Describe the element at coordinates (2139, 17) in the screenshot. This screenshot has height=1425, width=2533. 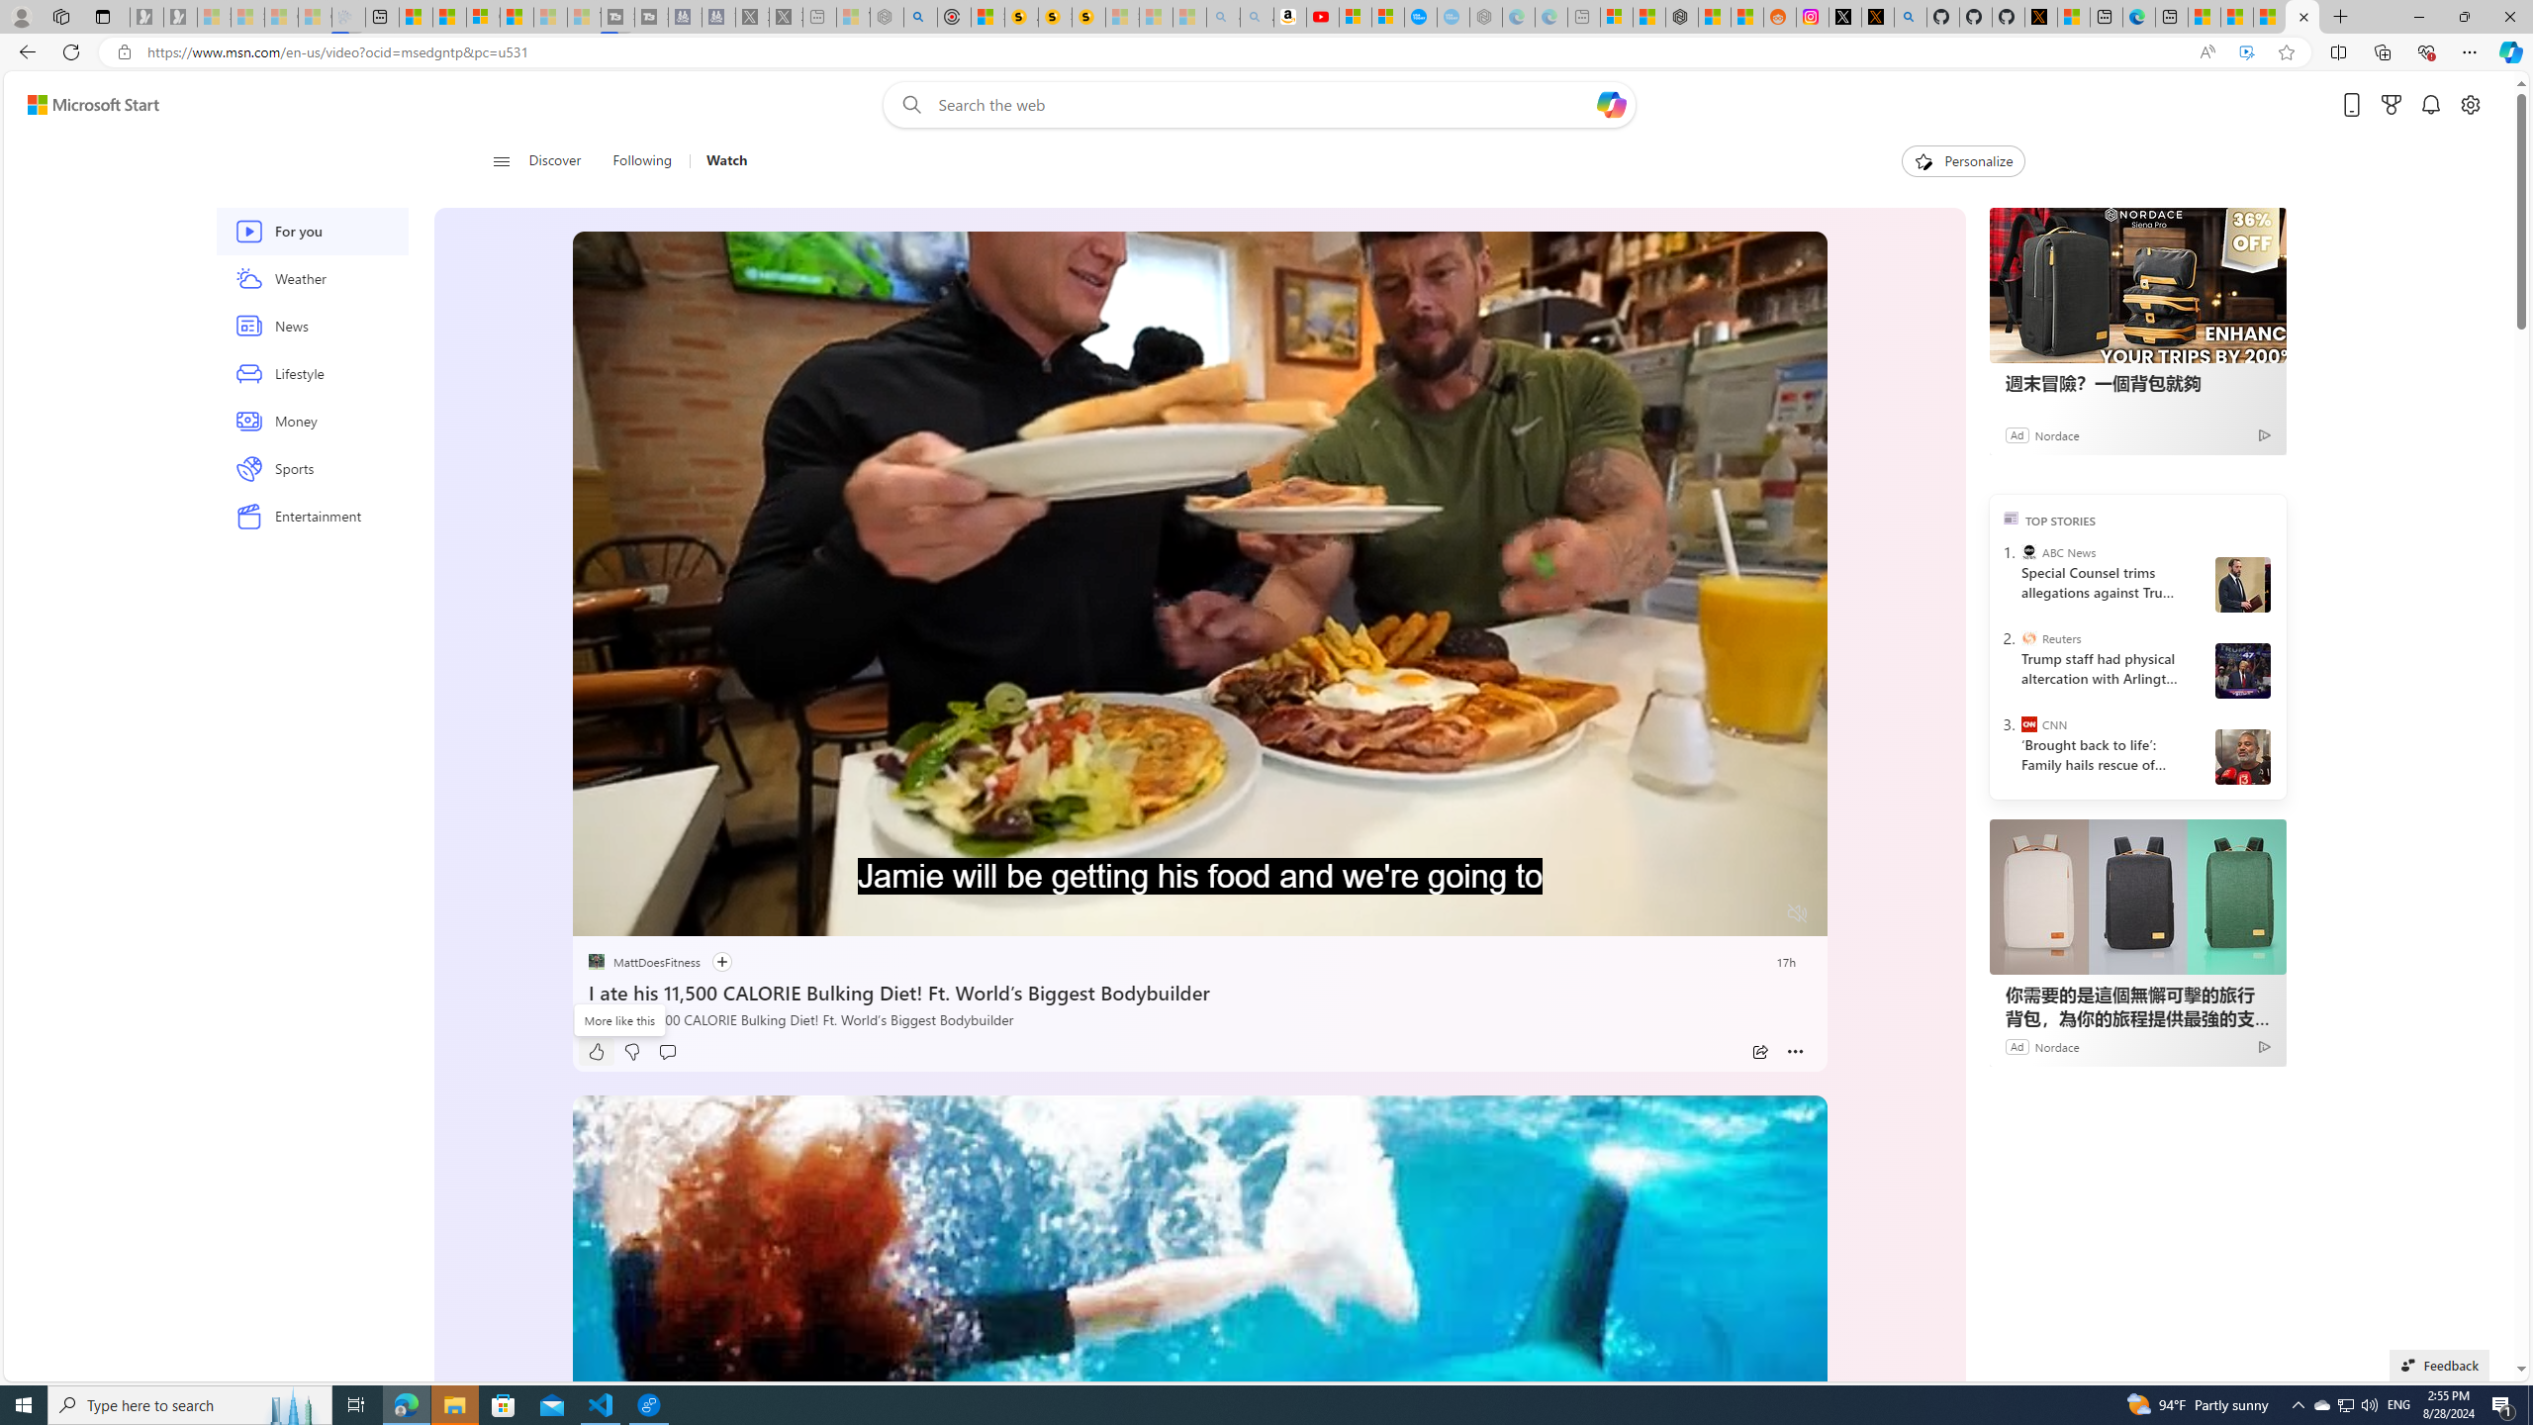
I see `Welcome to Microsoft Edge` at that location.